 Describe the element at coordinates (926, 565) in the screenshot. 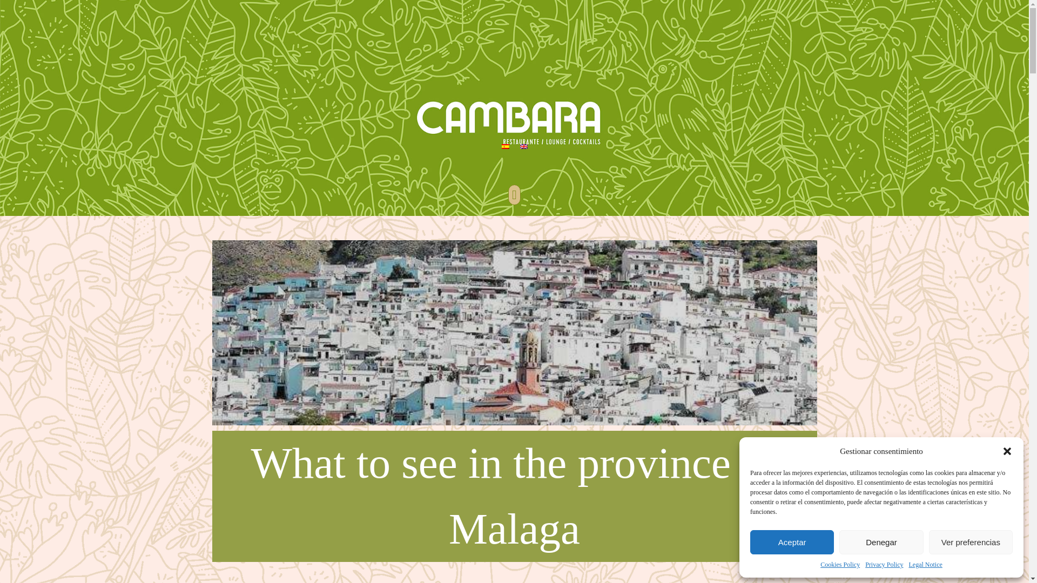

I see `Legal Notice` at that location.